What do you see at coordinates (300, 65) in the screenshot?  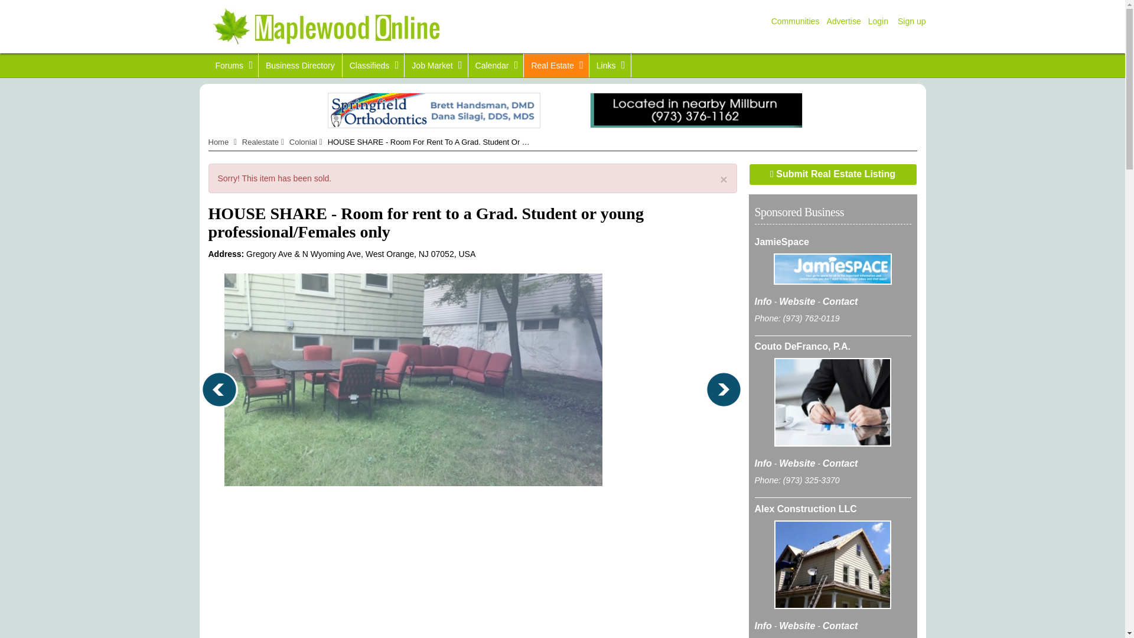 I see `Business Directory` at bounding box center [300, 65].